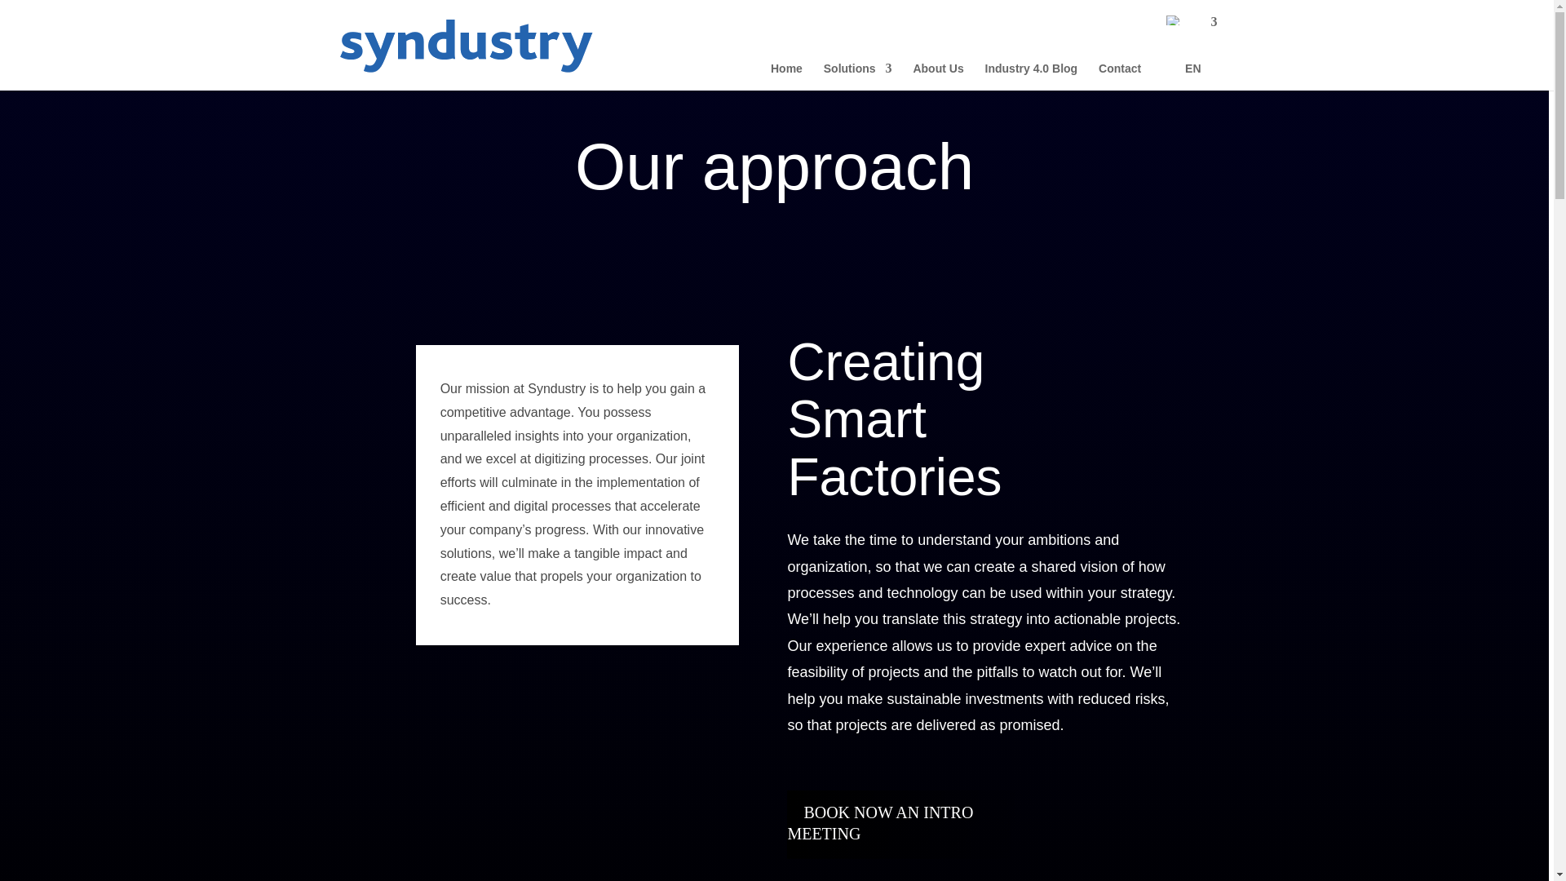 The height and width of the screenshot is (881, 1566). I want to click on BOOK NOW AN INTRO MEETING, so click(879, 823).